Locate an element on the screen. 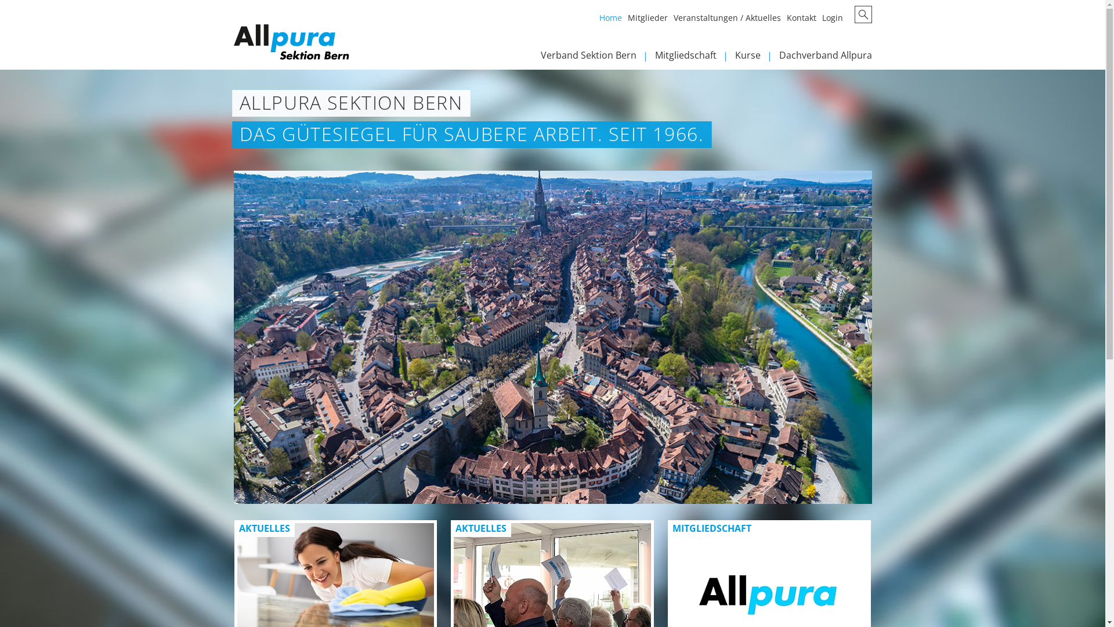 The width and height of the screenshot is (1114, 627). Login is located at coordinates (835, 20).